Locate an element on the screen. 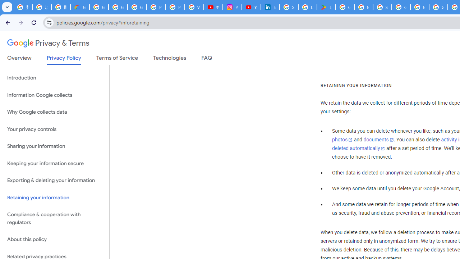 The image size is (460, 259). Keeping your information secure is located at coordinates (55, 163).